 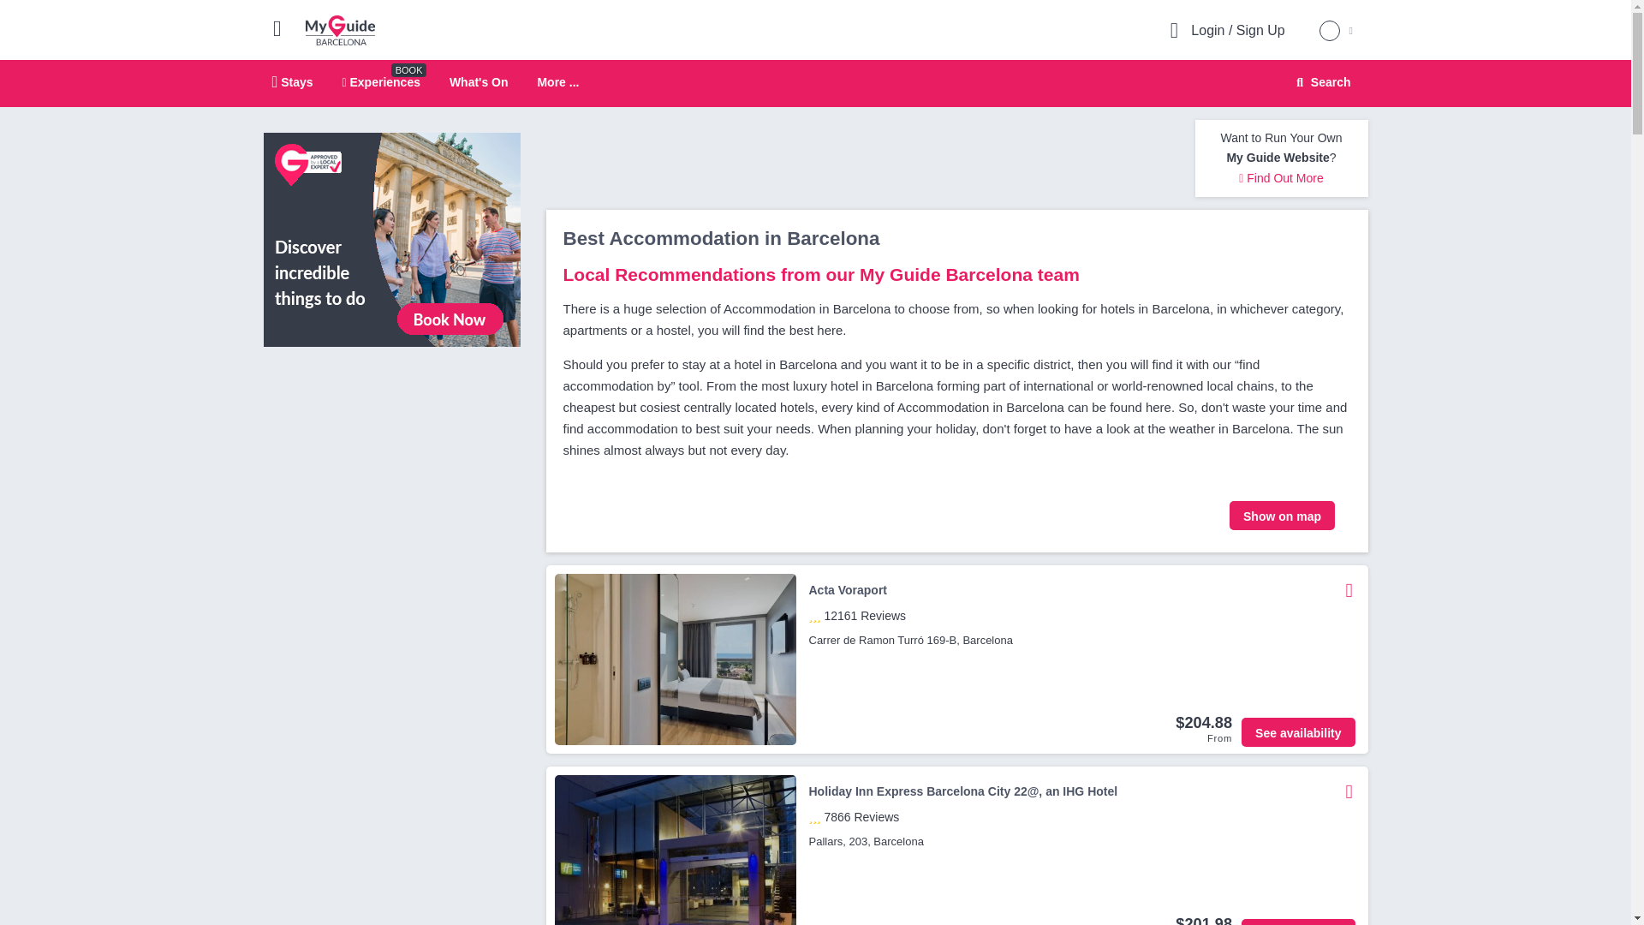 I want to click on What's On, so click(x=1321, y=82).